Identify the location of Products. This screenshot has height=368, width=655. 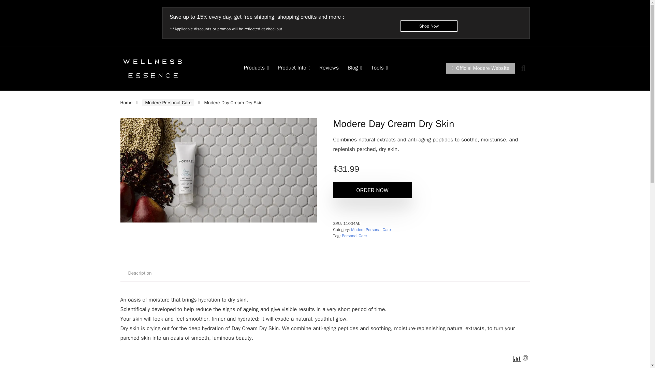
(256, 68).